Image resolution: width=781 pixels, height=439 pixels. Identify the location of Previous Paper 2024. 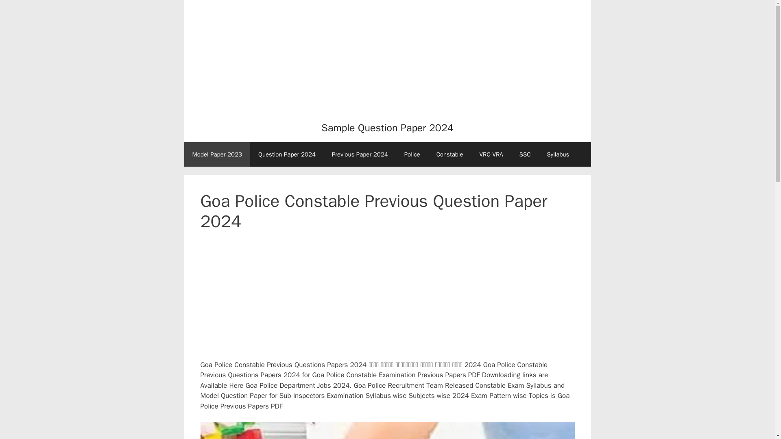
(360, 154).